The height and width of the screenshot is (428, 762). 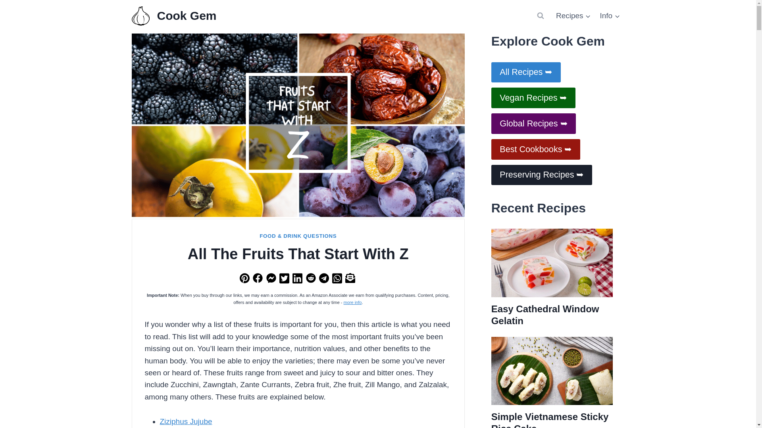 I want to click on Info, so click(x=610, y=15).